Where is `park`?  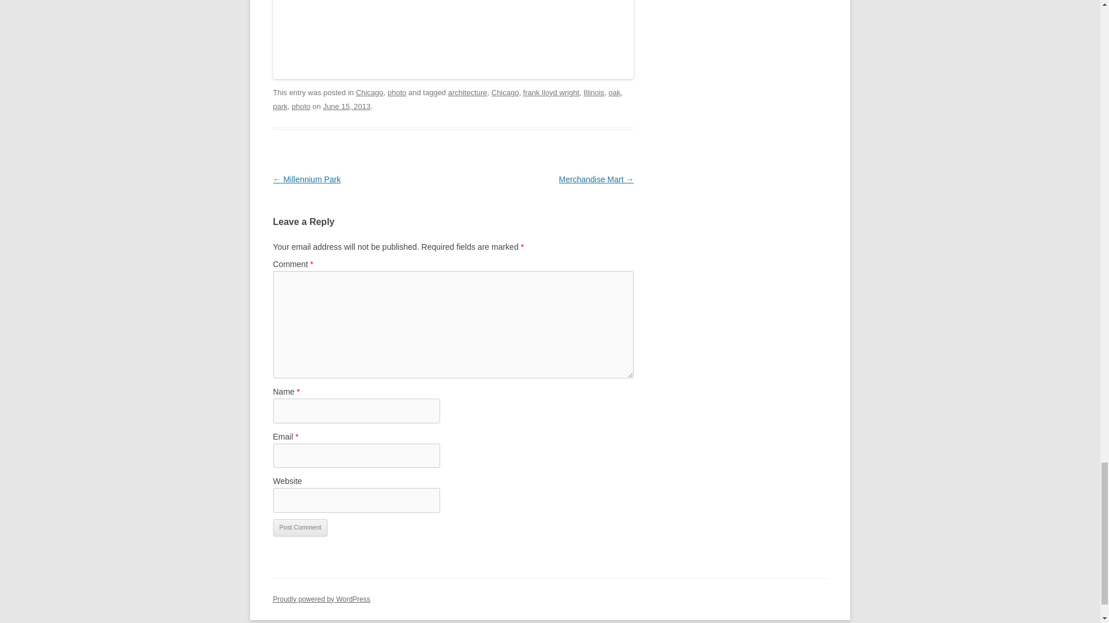 park is located at coordinates (280, 106).